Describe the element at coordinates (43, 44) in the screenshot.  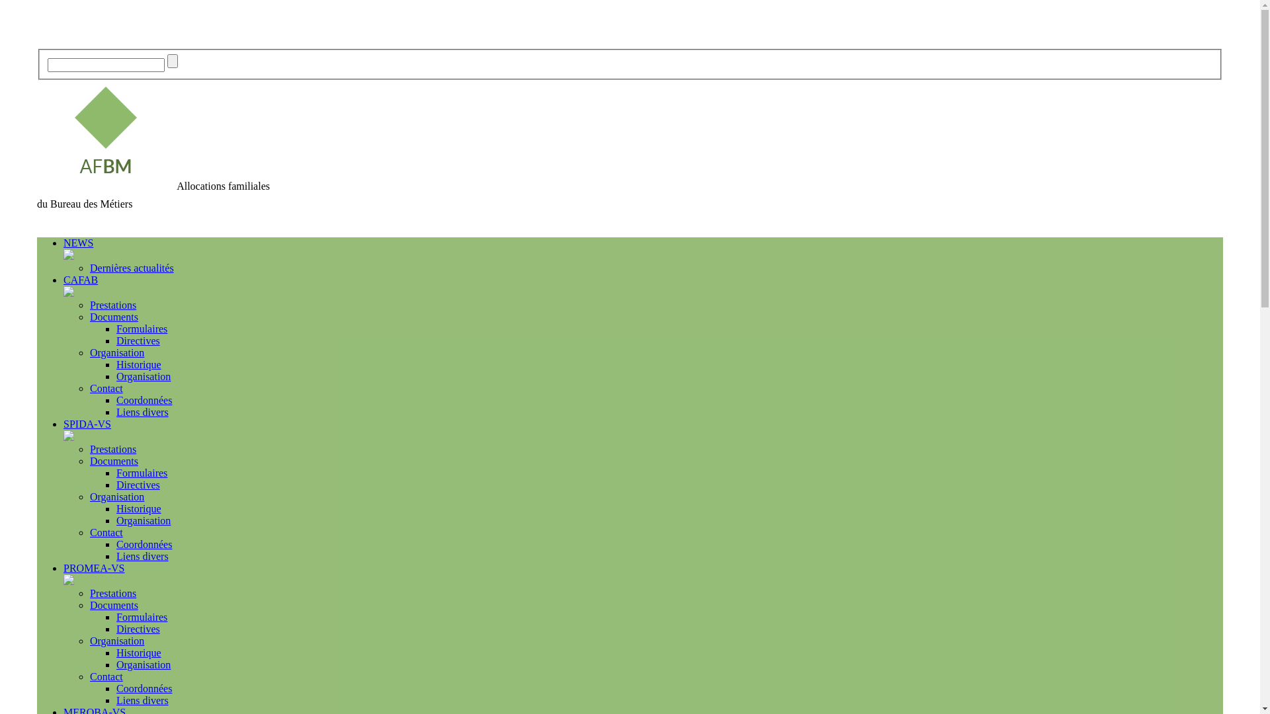
I see `FR` at that location.